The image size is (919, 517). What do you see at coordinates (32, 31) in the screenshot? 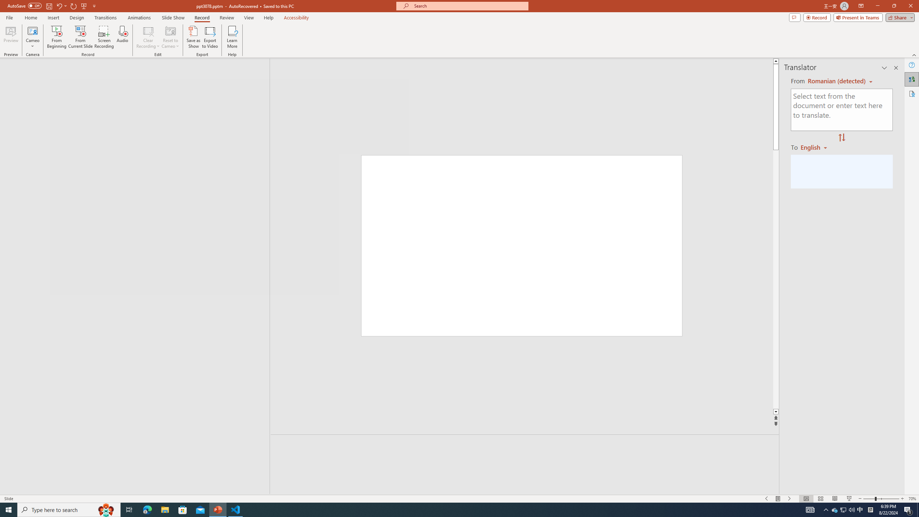
I see `Cameo` at bounding box center [32, 31].